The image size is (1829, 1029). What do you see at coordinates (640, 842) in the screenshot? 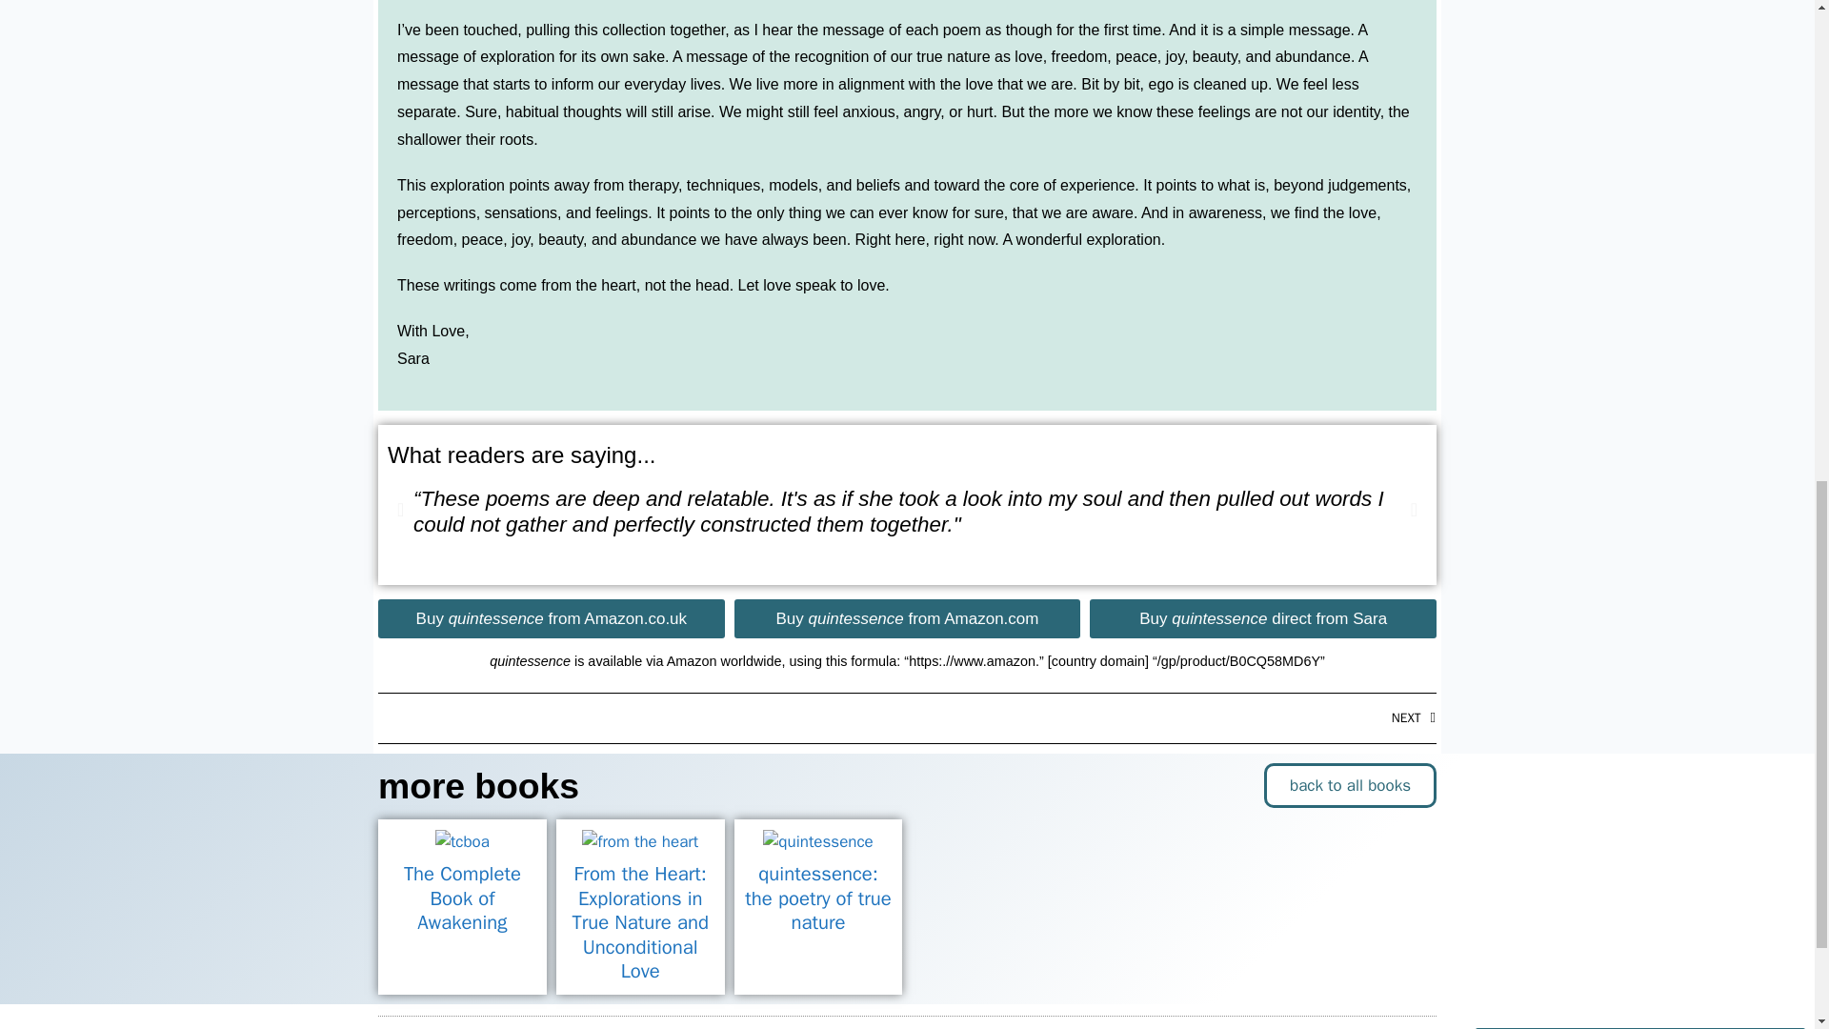
I see `from the heart` at bounding box center [640, 842].